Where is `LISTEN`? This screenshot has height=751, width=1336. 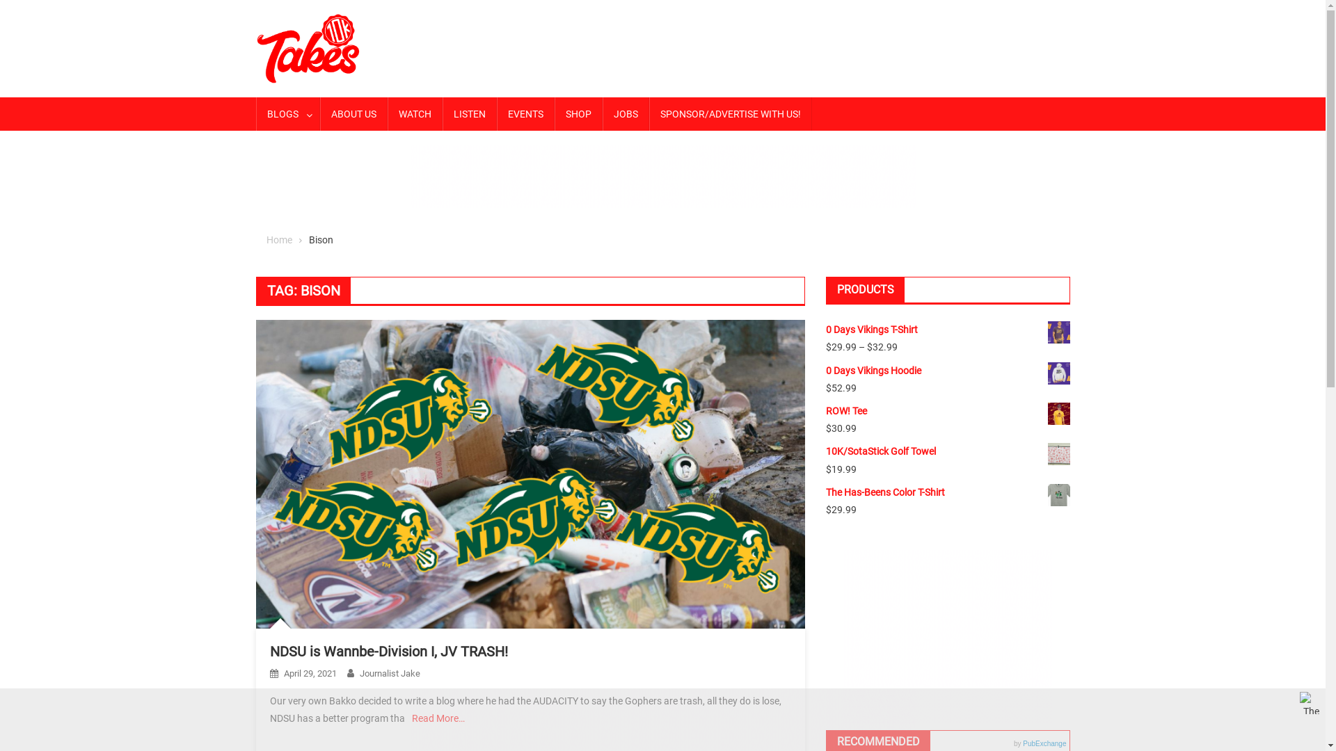 LISTEN is located at coordinates (470, 114).